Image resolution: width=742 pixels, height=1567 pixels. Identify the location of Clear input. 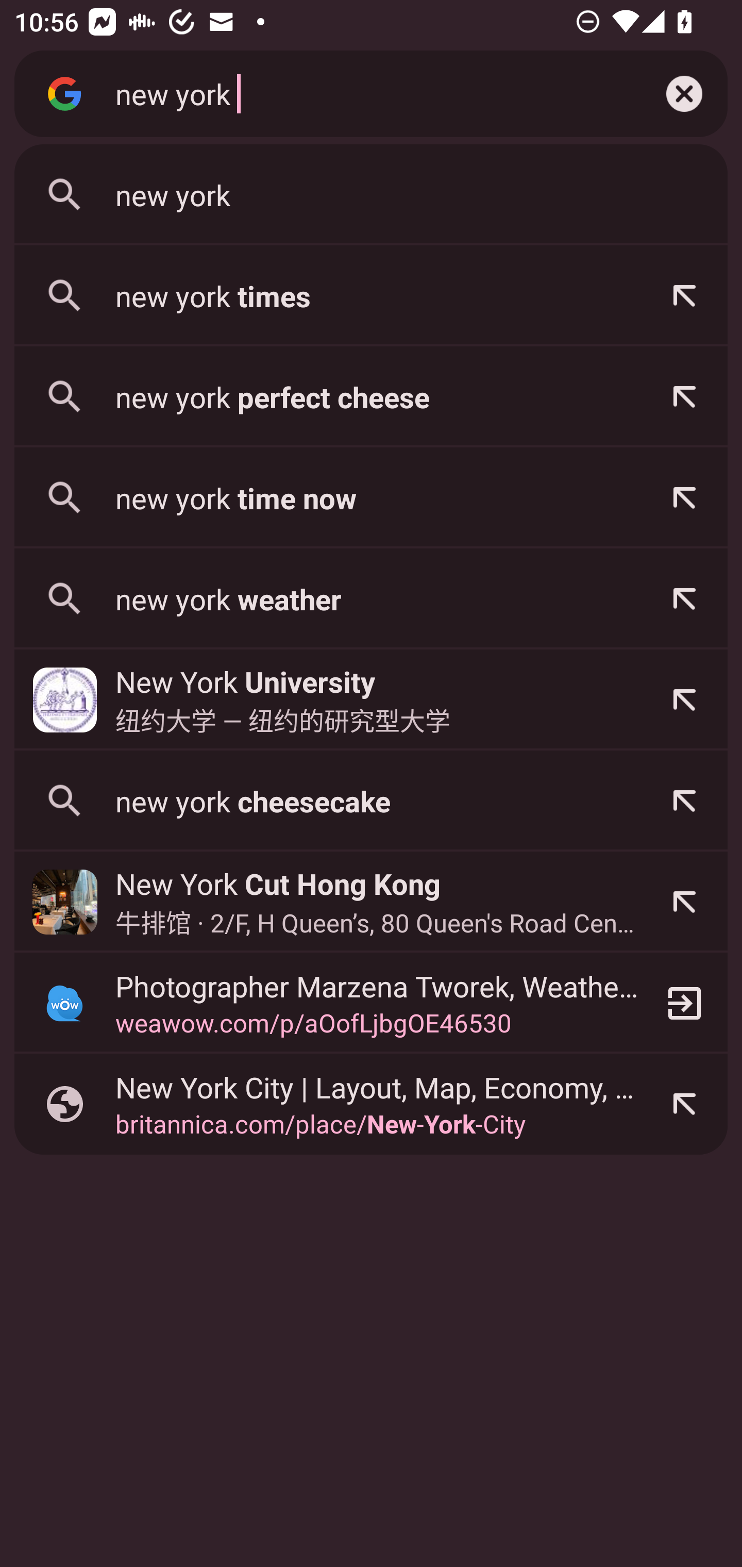
(684, 94).